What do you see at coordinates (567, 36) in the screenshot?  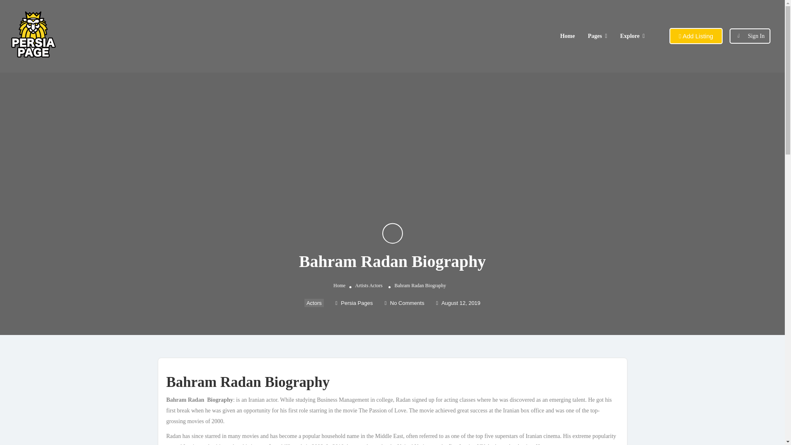 I see `Home` at bounding box center [567, 36].